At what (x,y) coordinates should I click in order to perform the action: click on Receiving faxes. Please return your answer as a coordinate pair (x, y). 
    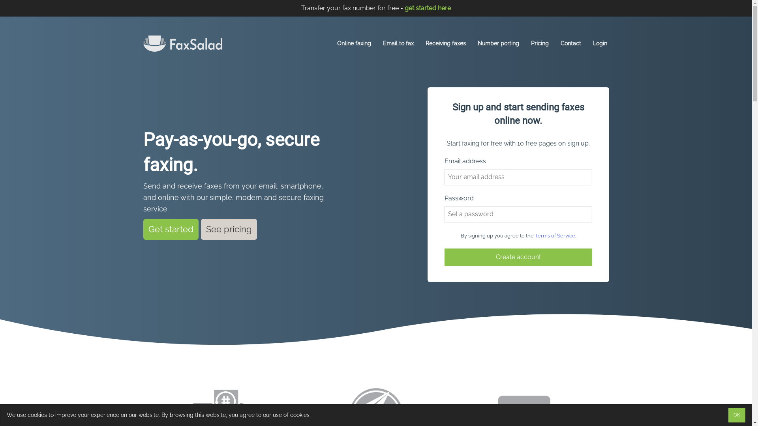
    Looking at the image, I should click on (446, 43).